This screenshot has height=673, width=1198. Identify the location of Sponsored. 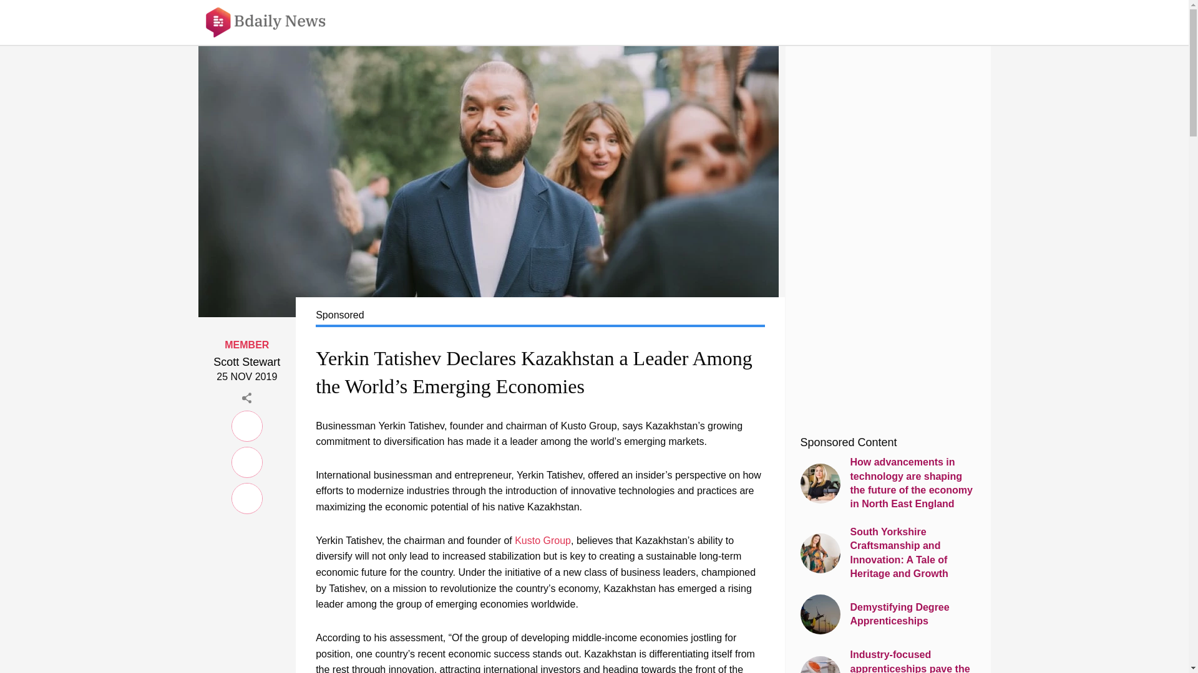
(540, 317).